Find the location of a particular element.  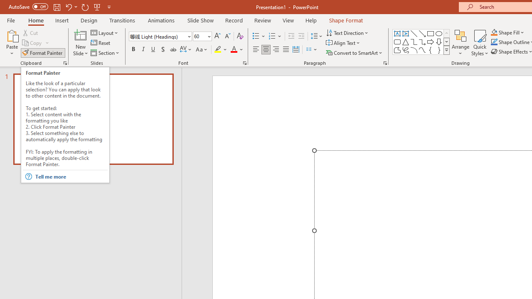

Freeform: Shape is located at coordinates (397, 50).